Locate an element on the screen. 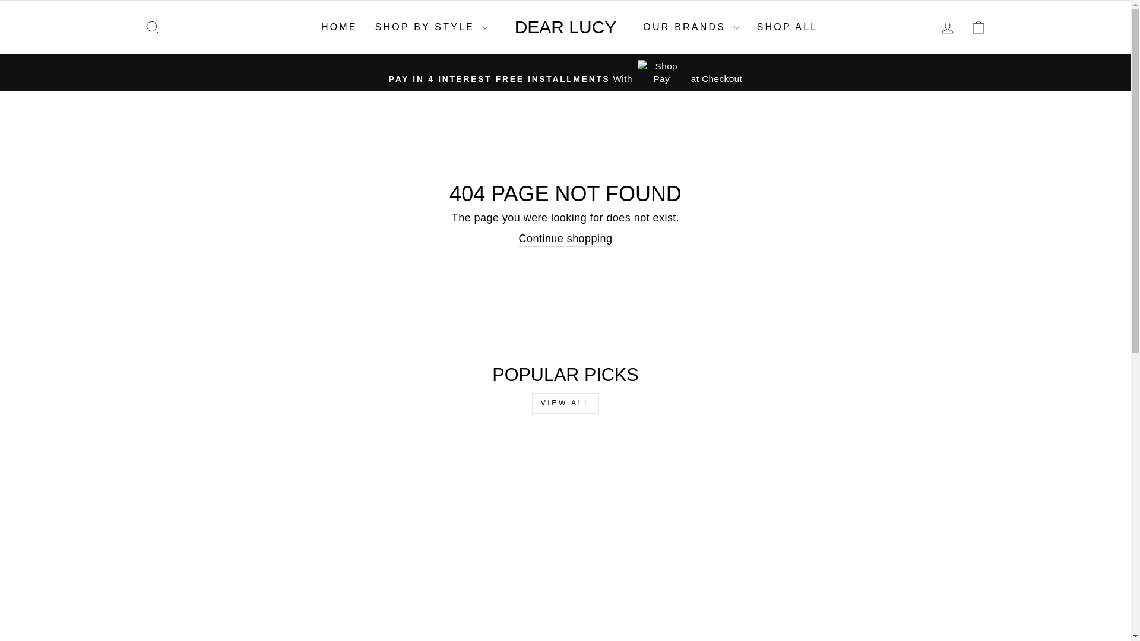 The width and height of the screenshot is (1140, 641). ACCOUNT is located at coordinates (948, 27).